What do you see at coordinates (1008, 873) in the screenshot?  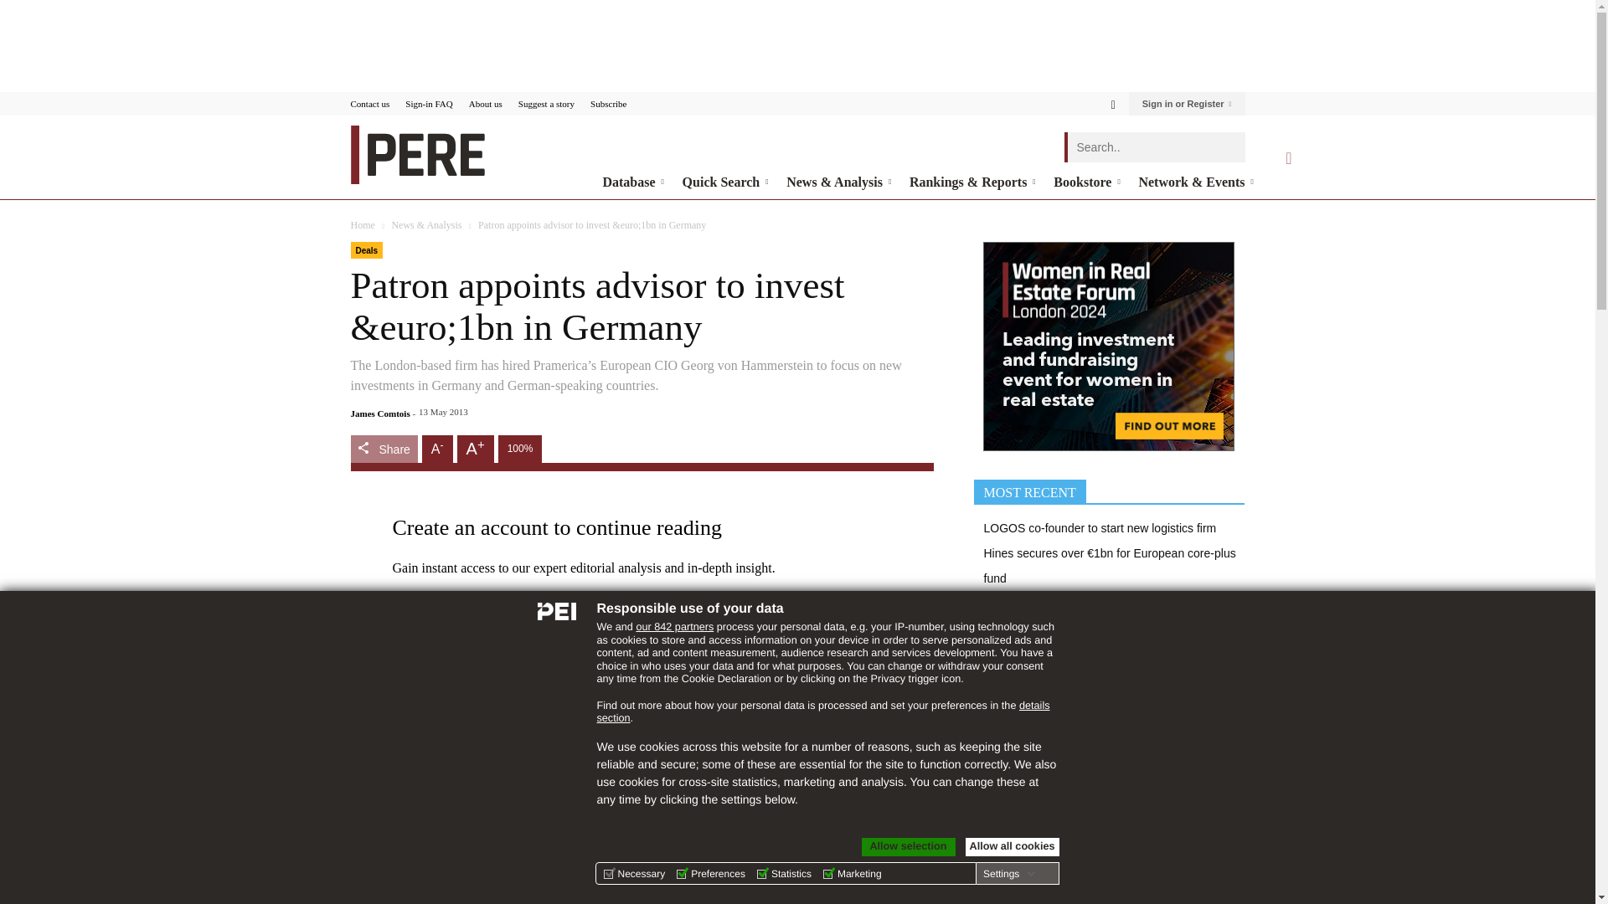 I see `Settings` at bounding box center [1008, 873].